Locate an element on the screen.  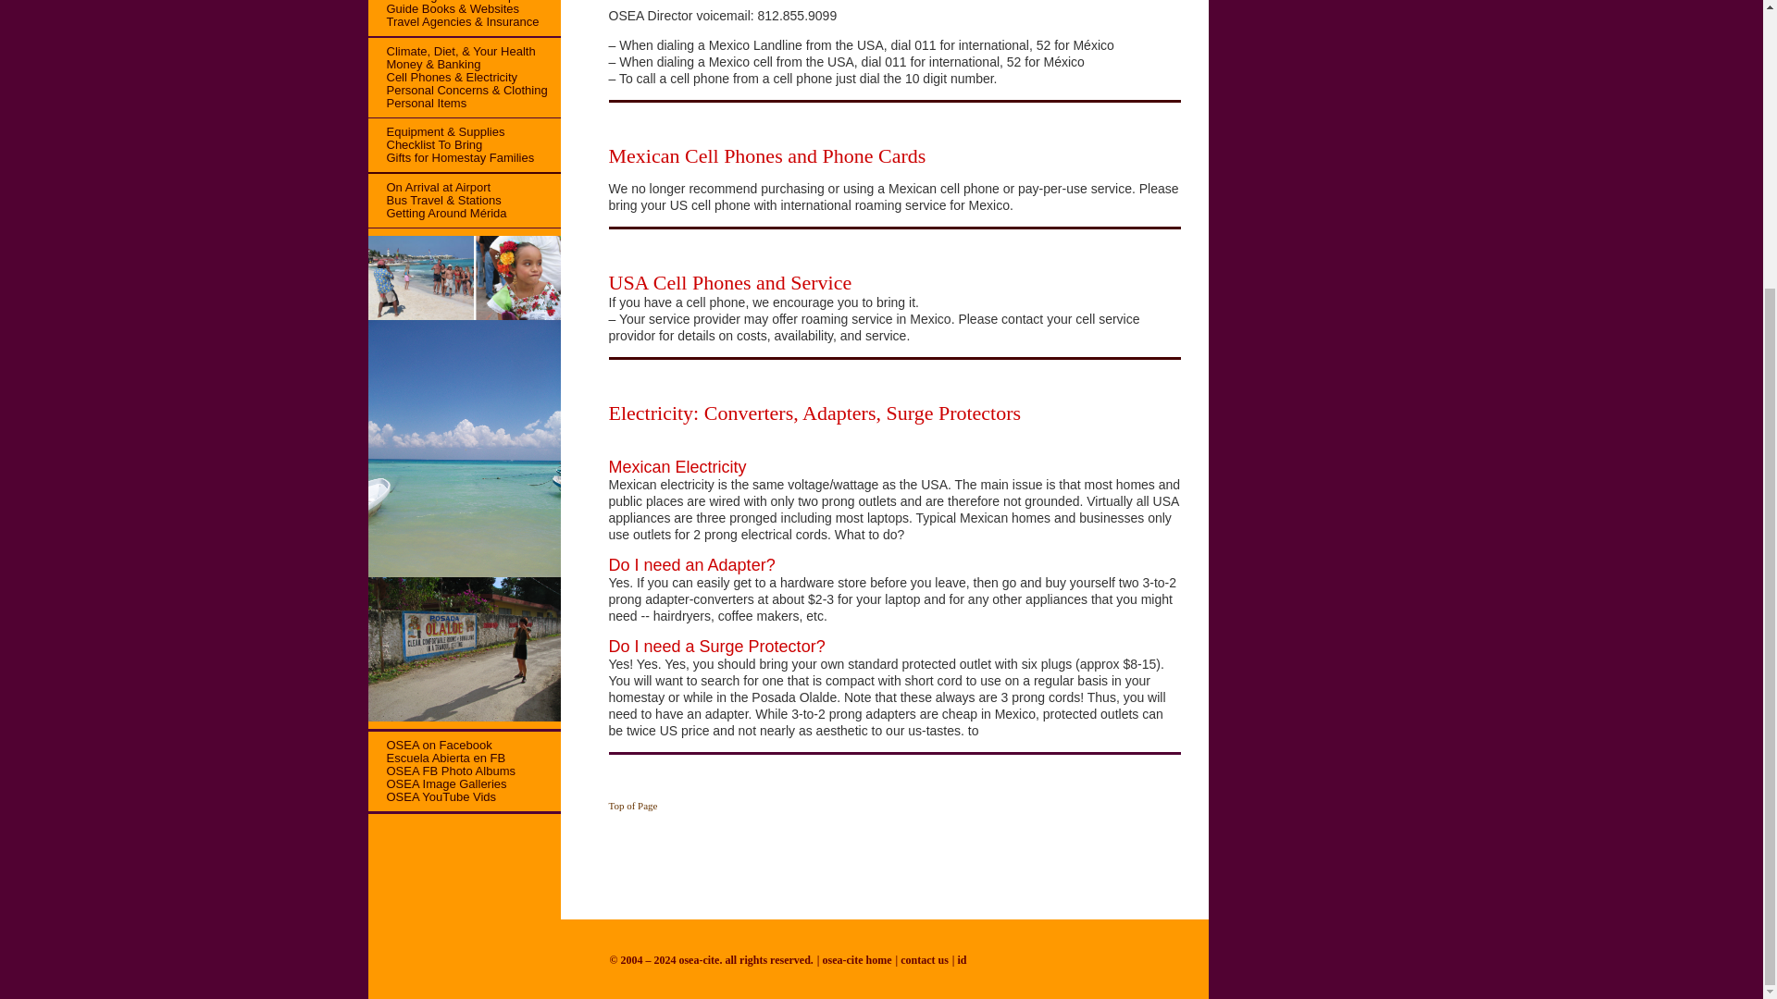
On Arrival at Airport is located at coordinates (429, 187).